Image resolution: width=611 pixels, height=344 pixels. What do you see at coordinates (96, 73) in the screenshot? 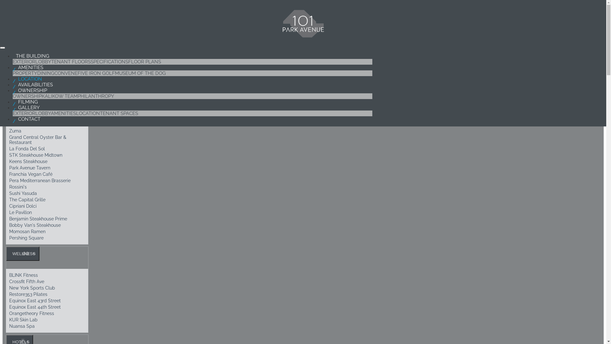
I see `FIVE IRON GOLF` at bounding box center [96, 73].